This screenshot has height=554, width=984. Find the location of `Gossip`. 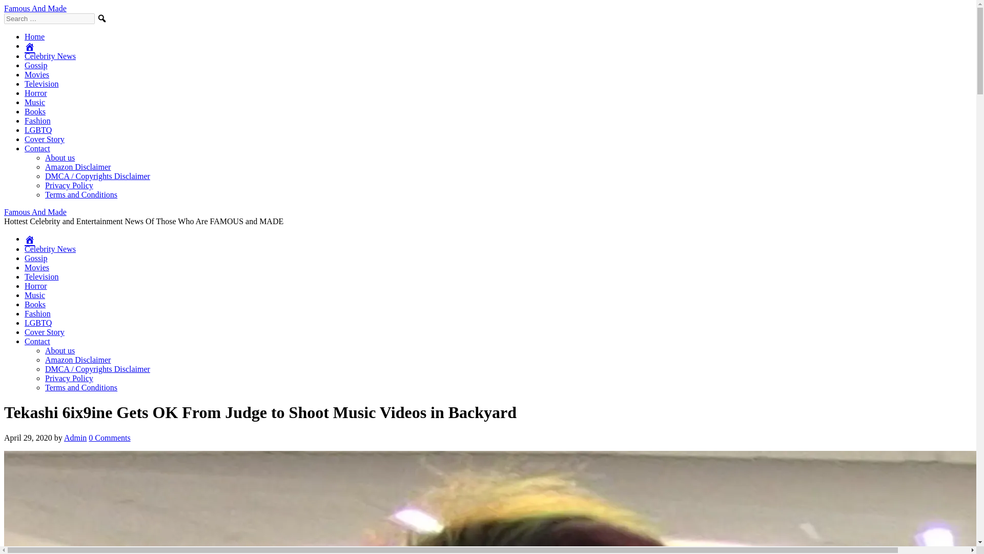

Gossip is located at coordinates (36, 258).